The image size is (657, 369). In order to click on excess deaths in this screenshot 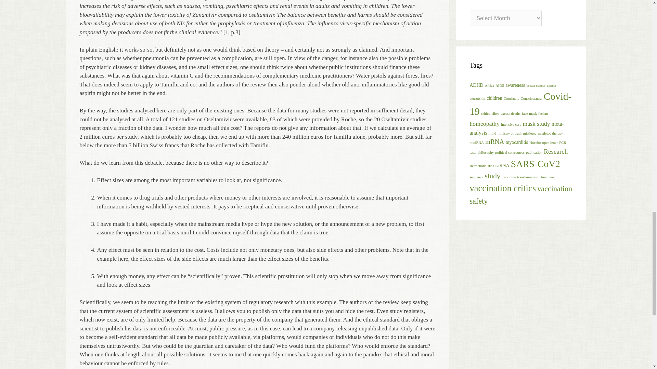, I will do `click(511, 113)`.